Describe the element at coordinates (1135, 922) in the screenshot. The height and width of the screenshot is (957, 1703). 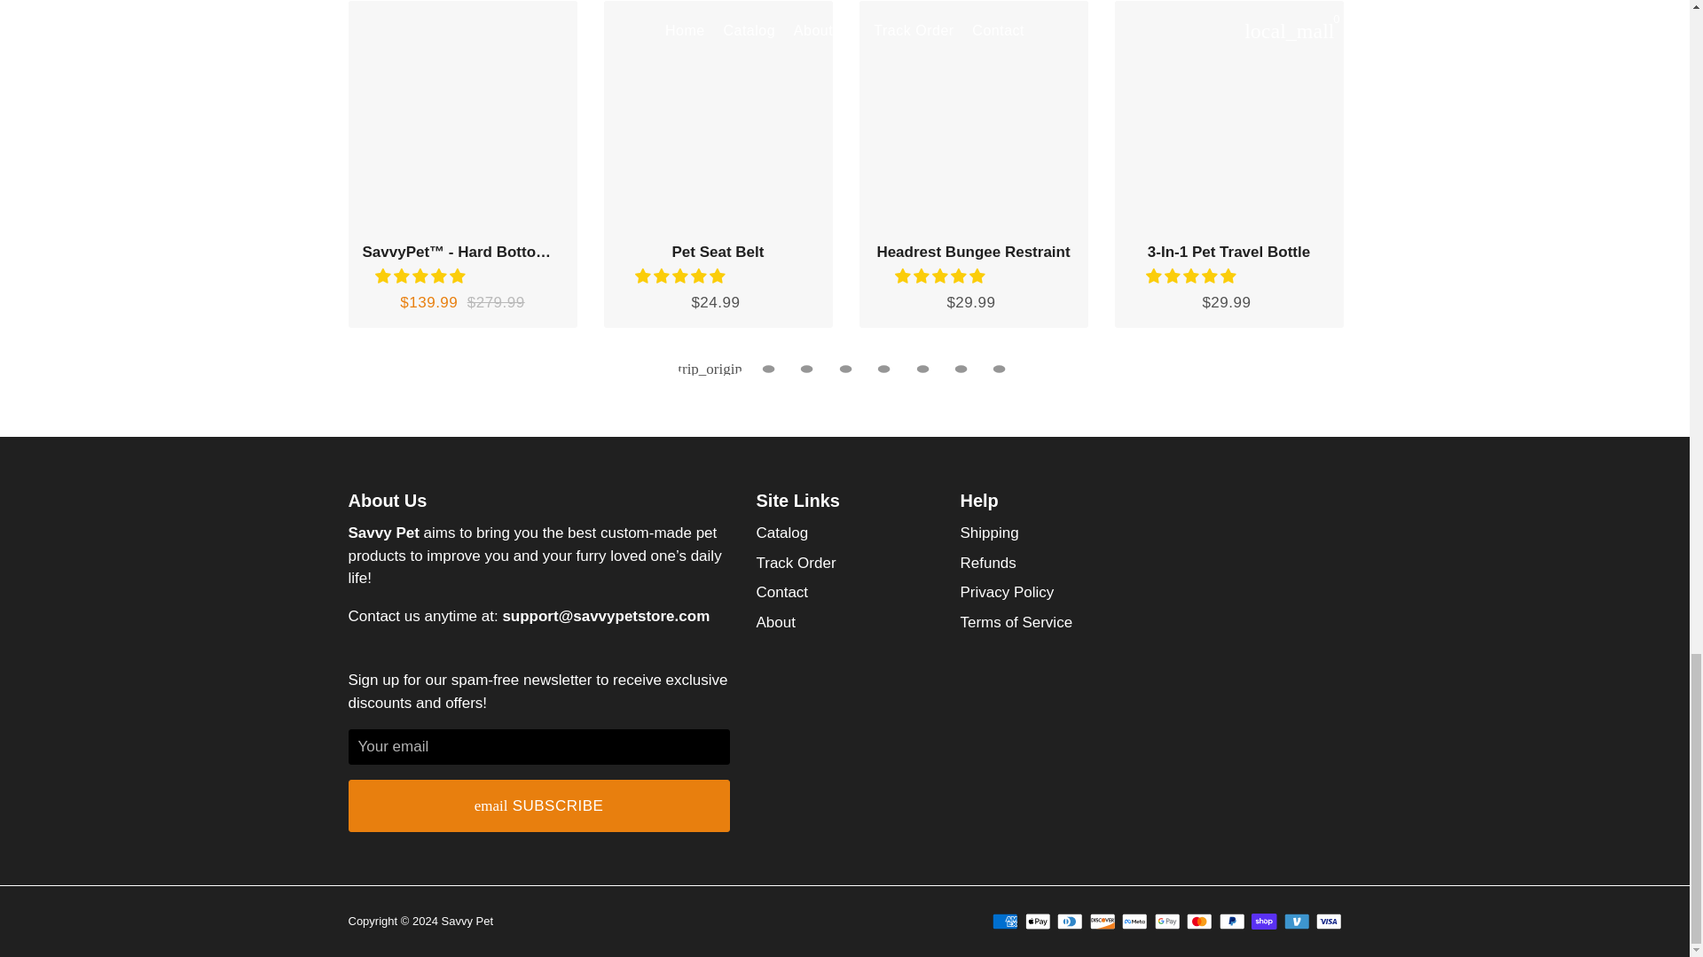
I see `Meta Pay` at that location.